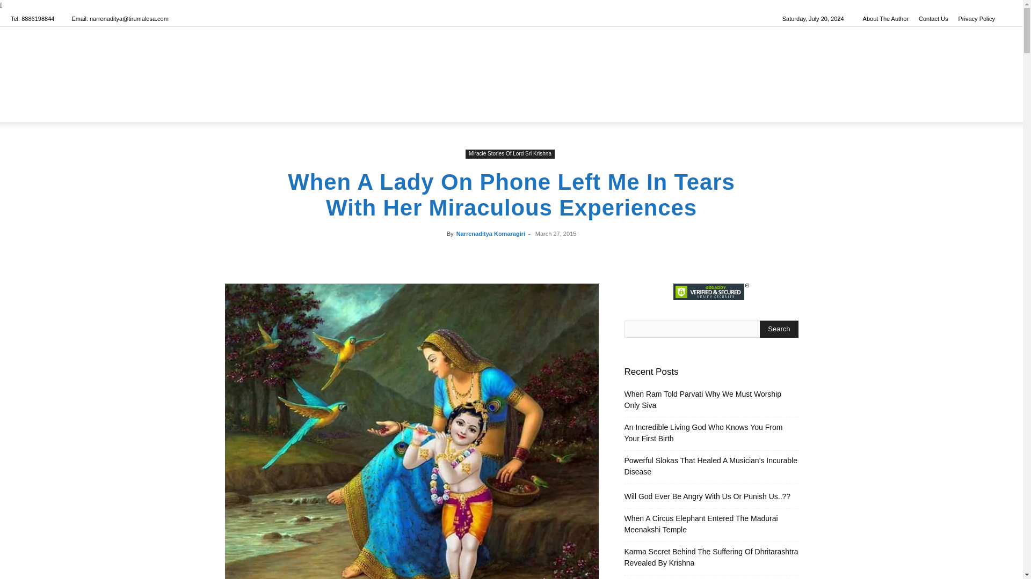 This screenshot has height=579, width=1031. Describe the element at coordinates (630, 109) in the screenshot. I see `ABOUT THE AUTHOR` at that location.